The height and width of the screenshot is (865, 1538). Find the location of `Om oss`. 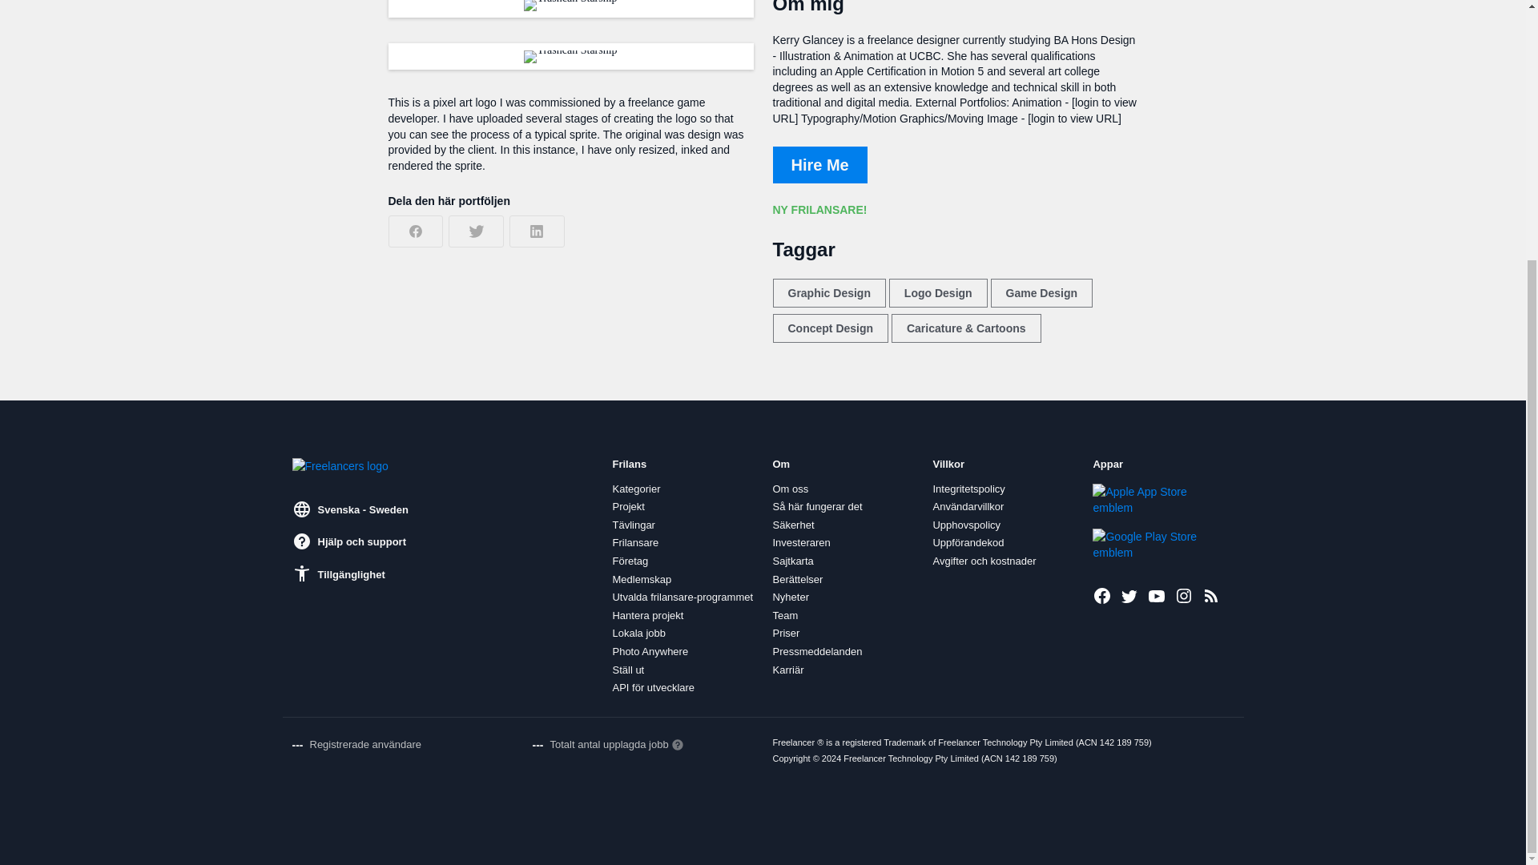

Om oss is located at coordinates (790, 489).